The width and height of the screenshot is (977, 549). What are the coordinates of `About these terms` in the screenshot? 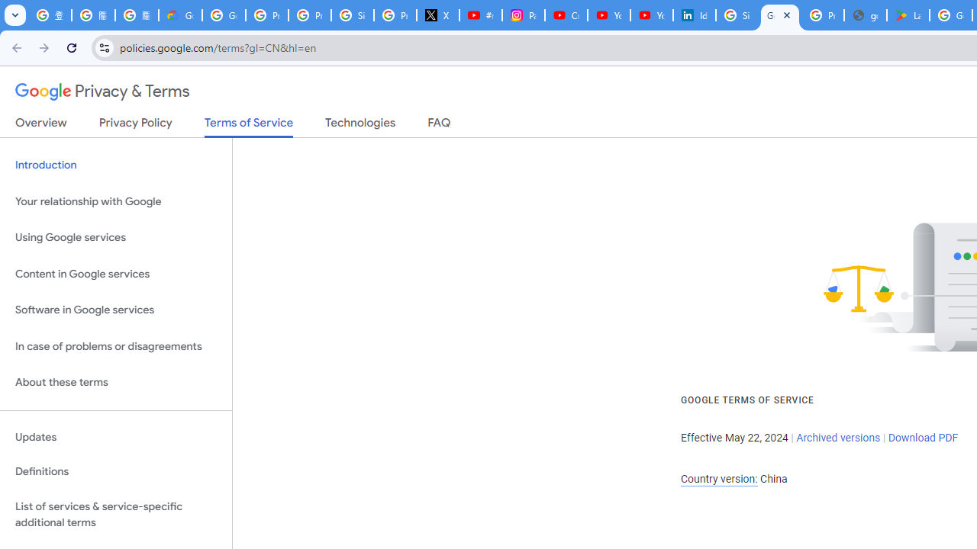 It's located at (116, 383).